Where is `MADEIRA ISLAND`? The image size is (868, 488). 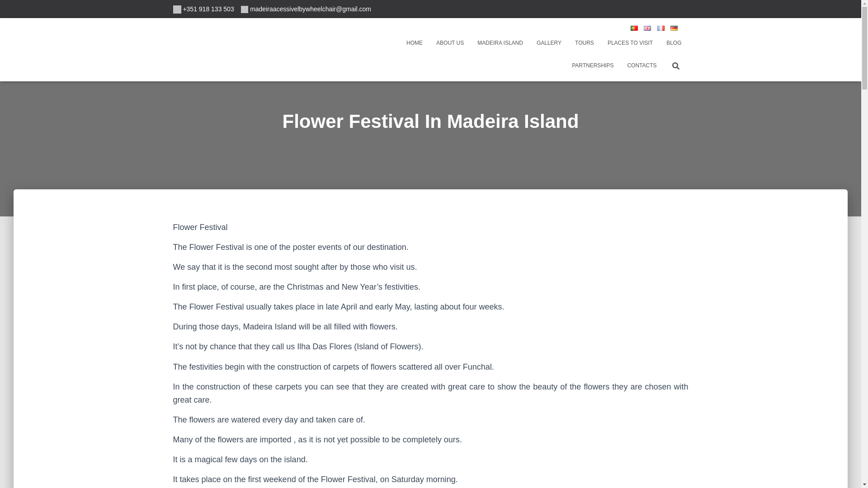 MADEIRA ISLAND is located at coordinates (500, 42).